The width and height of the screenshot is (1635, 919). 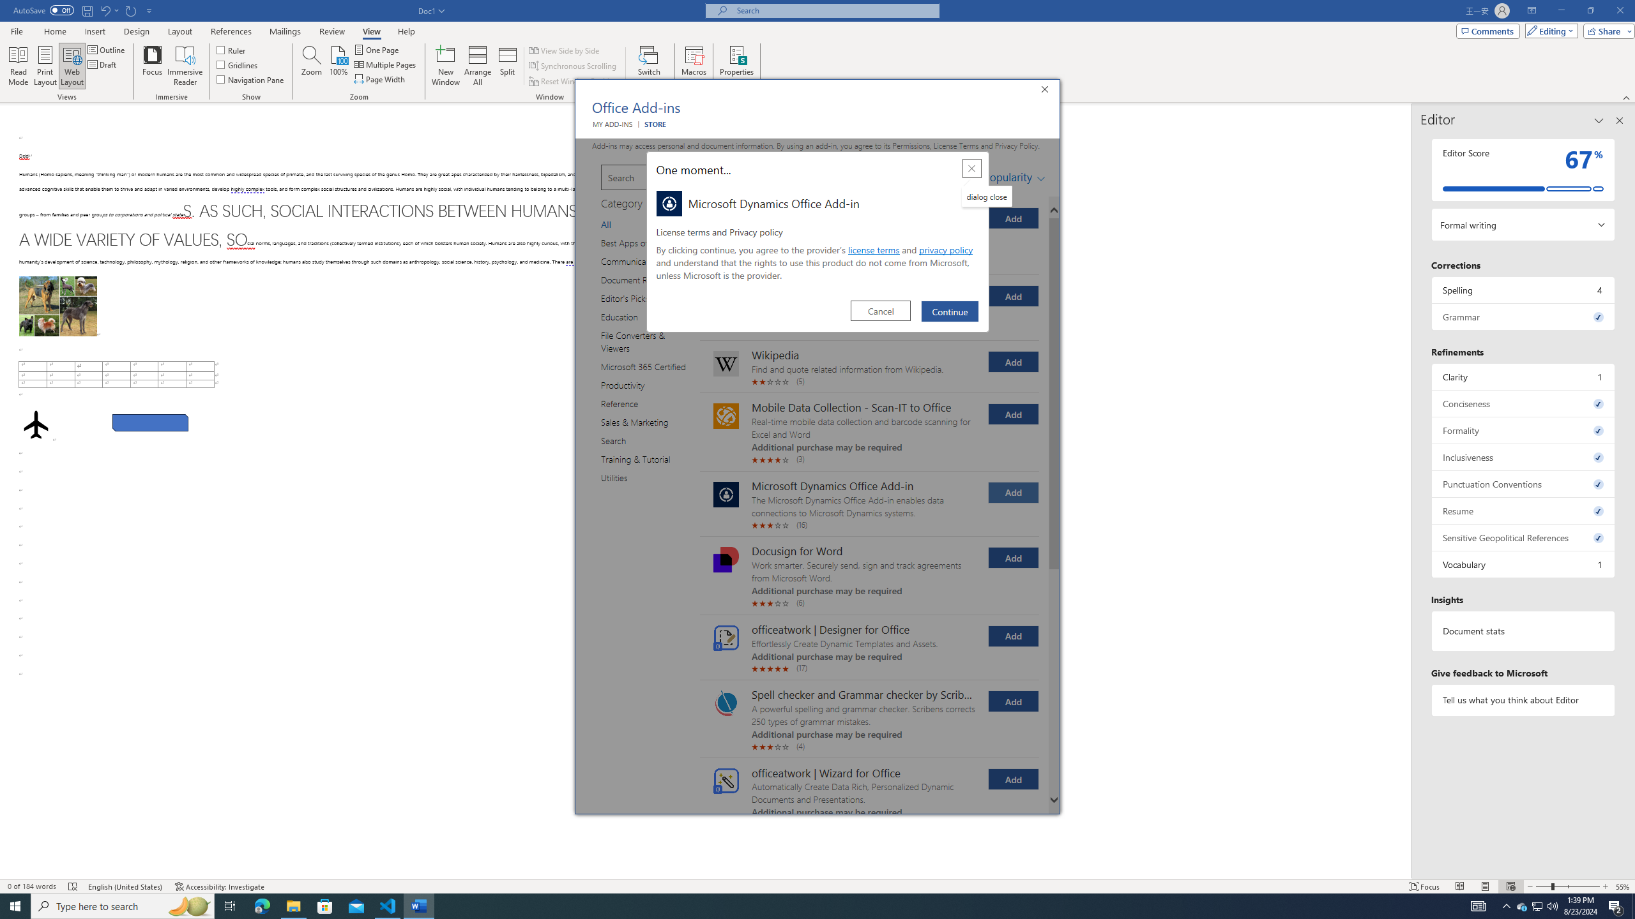 What do you see at coordinates (311, 66) in the screenshot?
I see `Zoom...` at bounding box center [311, 66].